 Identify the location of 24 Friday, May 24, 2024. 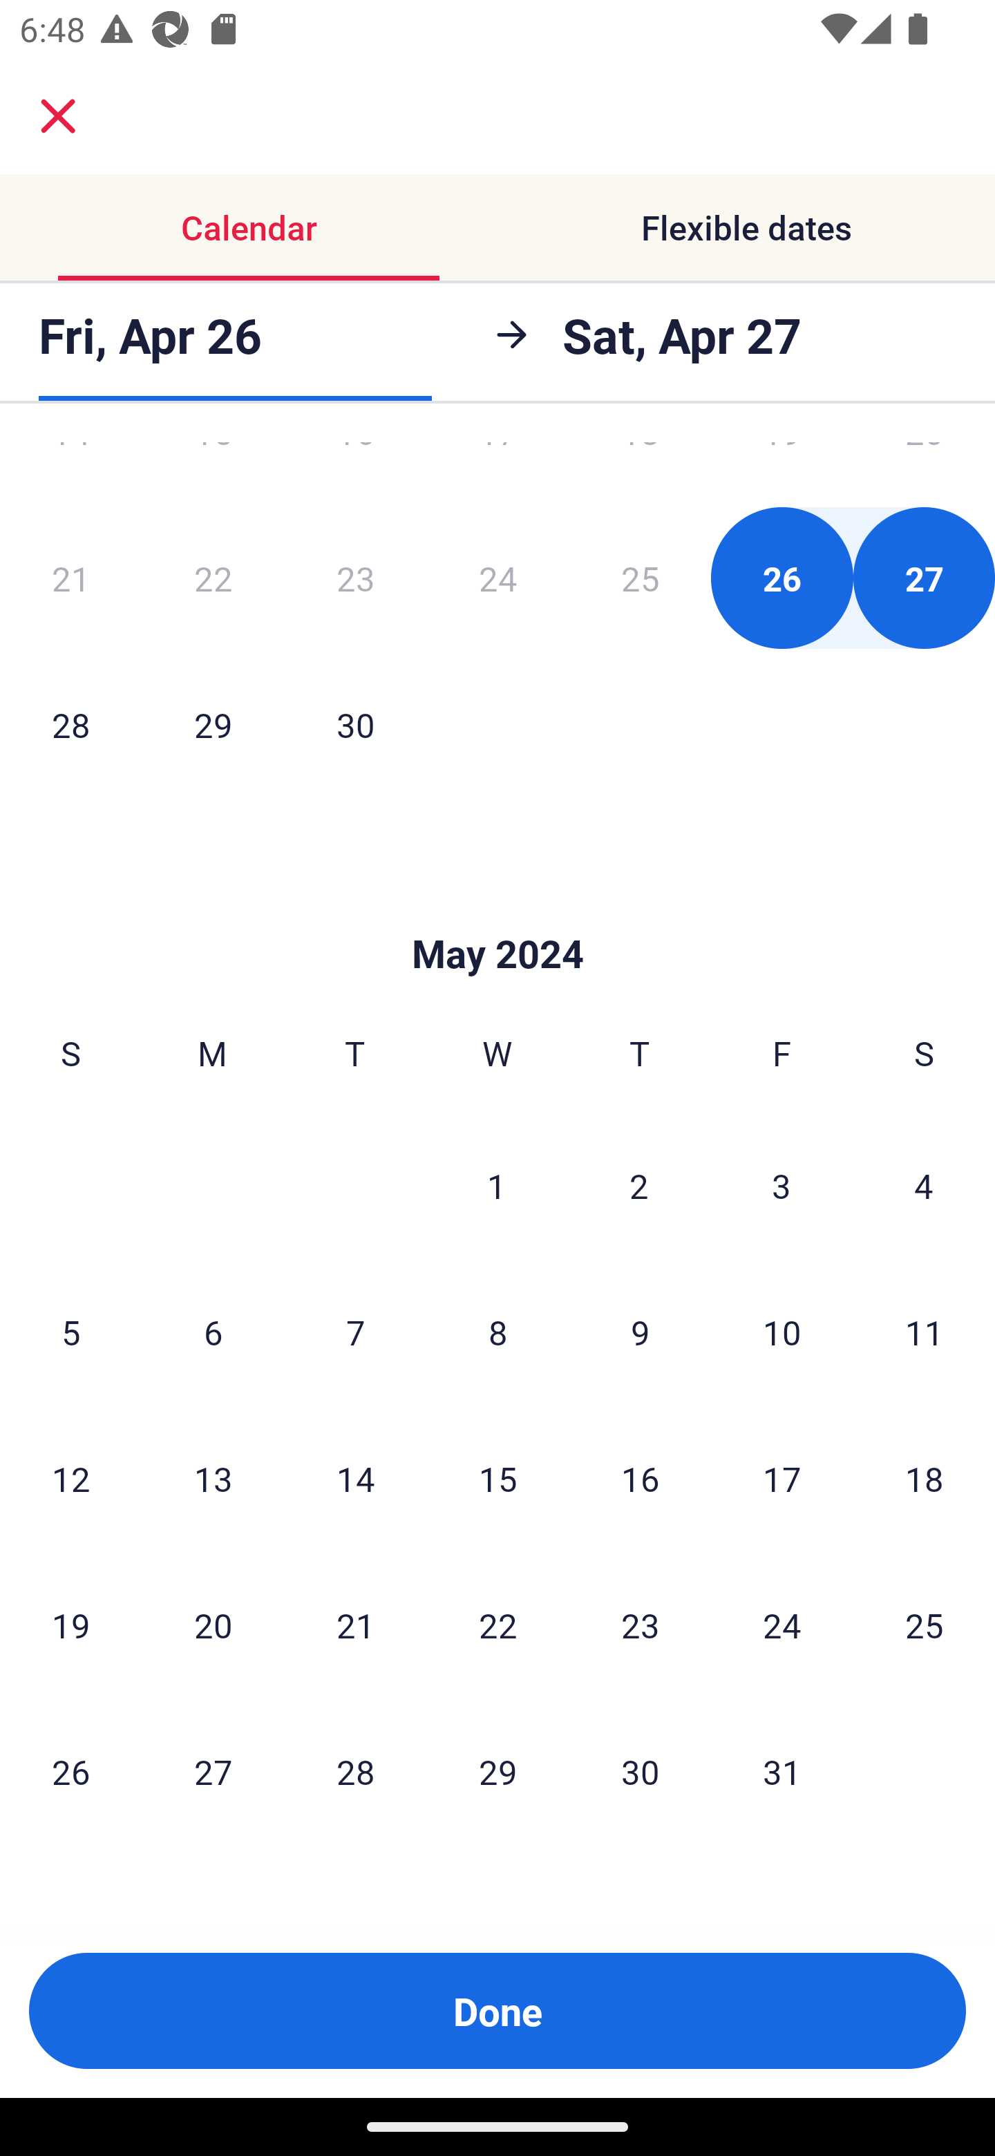
(782, 1625).